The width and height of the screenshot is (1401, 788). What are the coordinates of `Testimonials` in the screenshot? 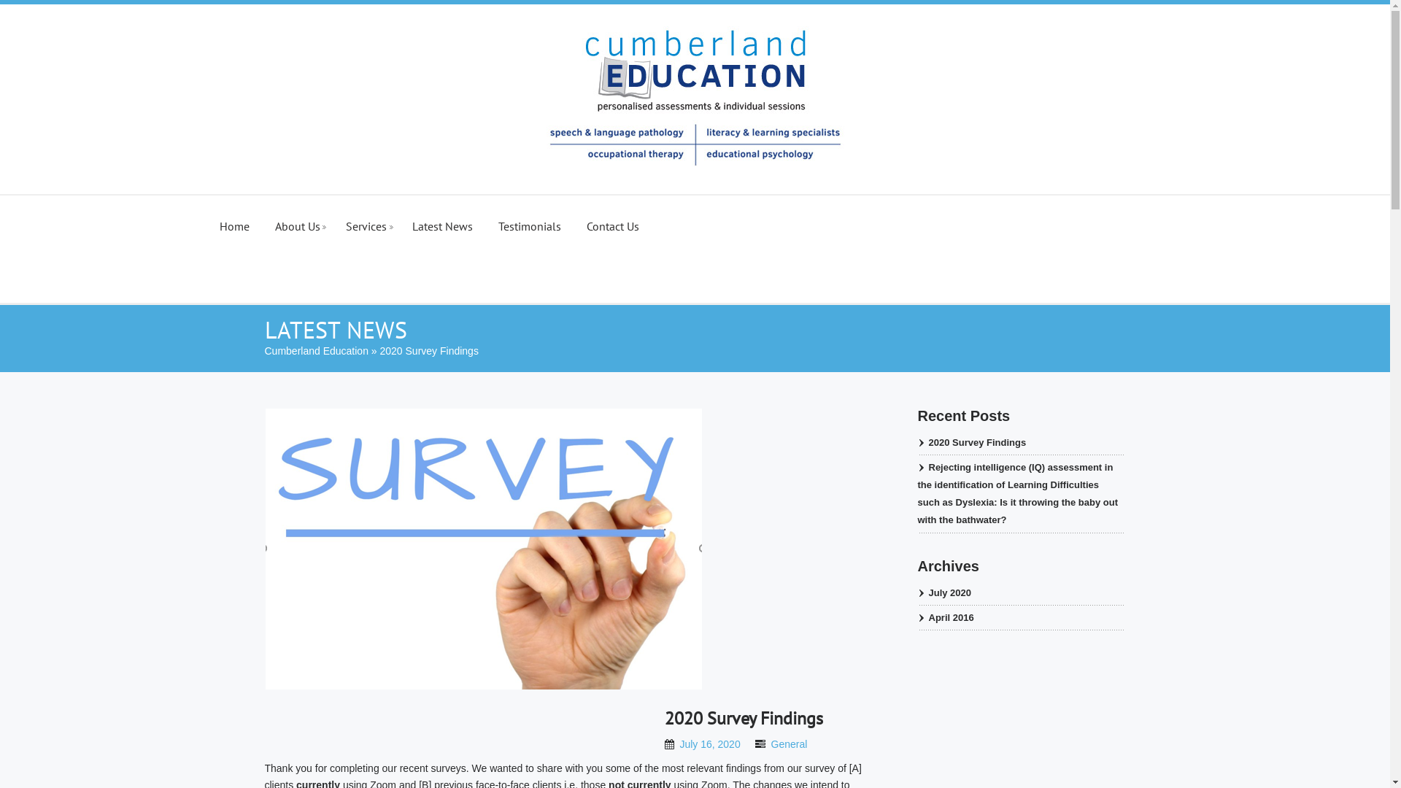 It's located at (530, 215).